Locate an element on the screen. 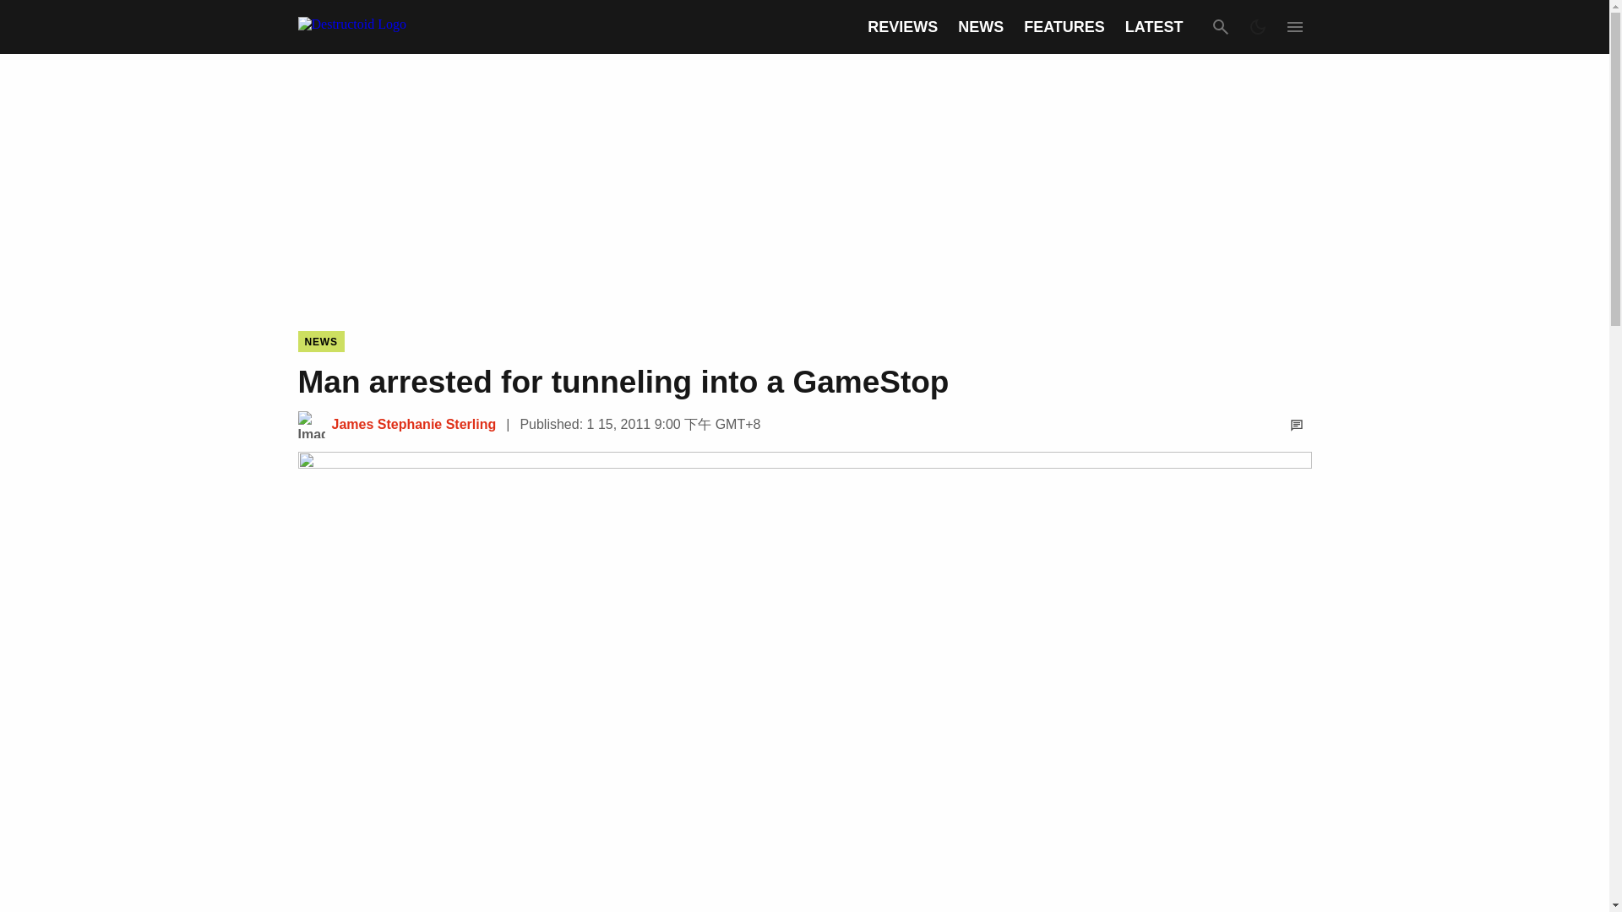 The height and width of the screenshot is (912, 1622). NEWS is located at coordinates (320, 341).